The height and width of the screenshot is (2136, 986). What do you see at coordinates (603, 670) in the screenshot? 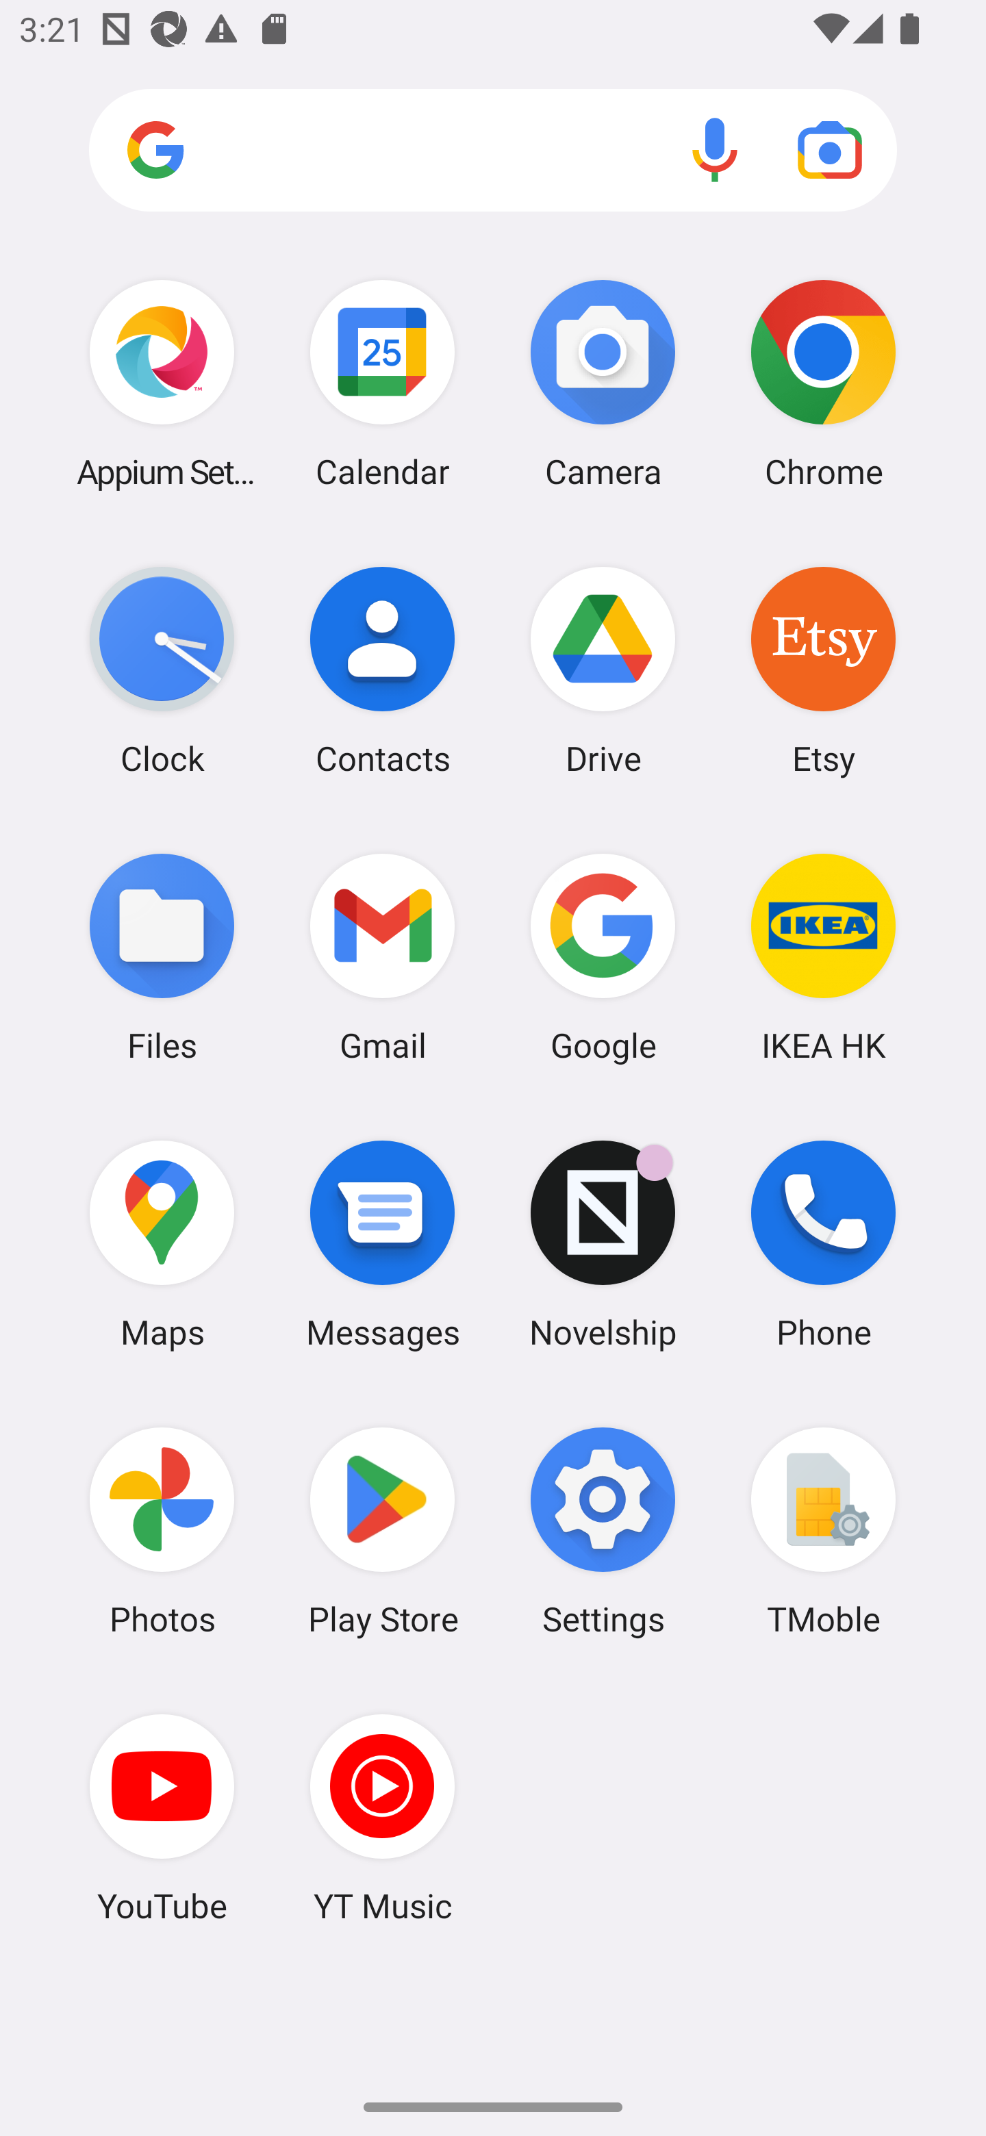
I see `Drive` at bounding box center [603, 670].